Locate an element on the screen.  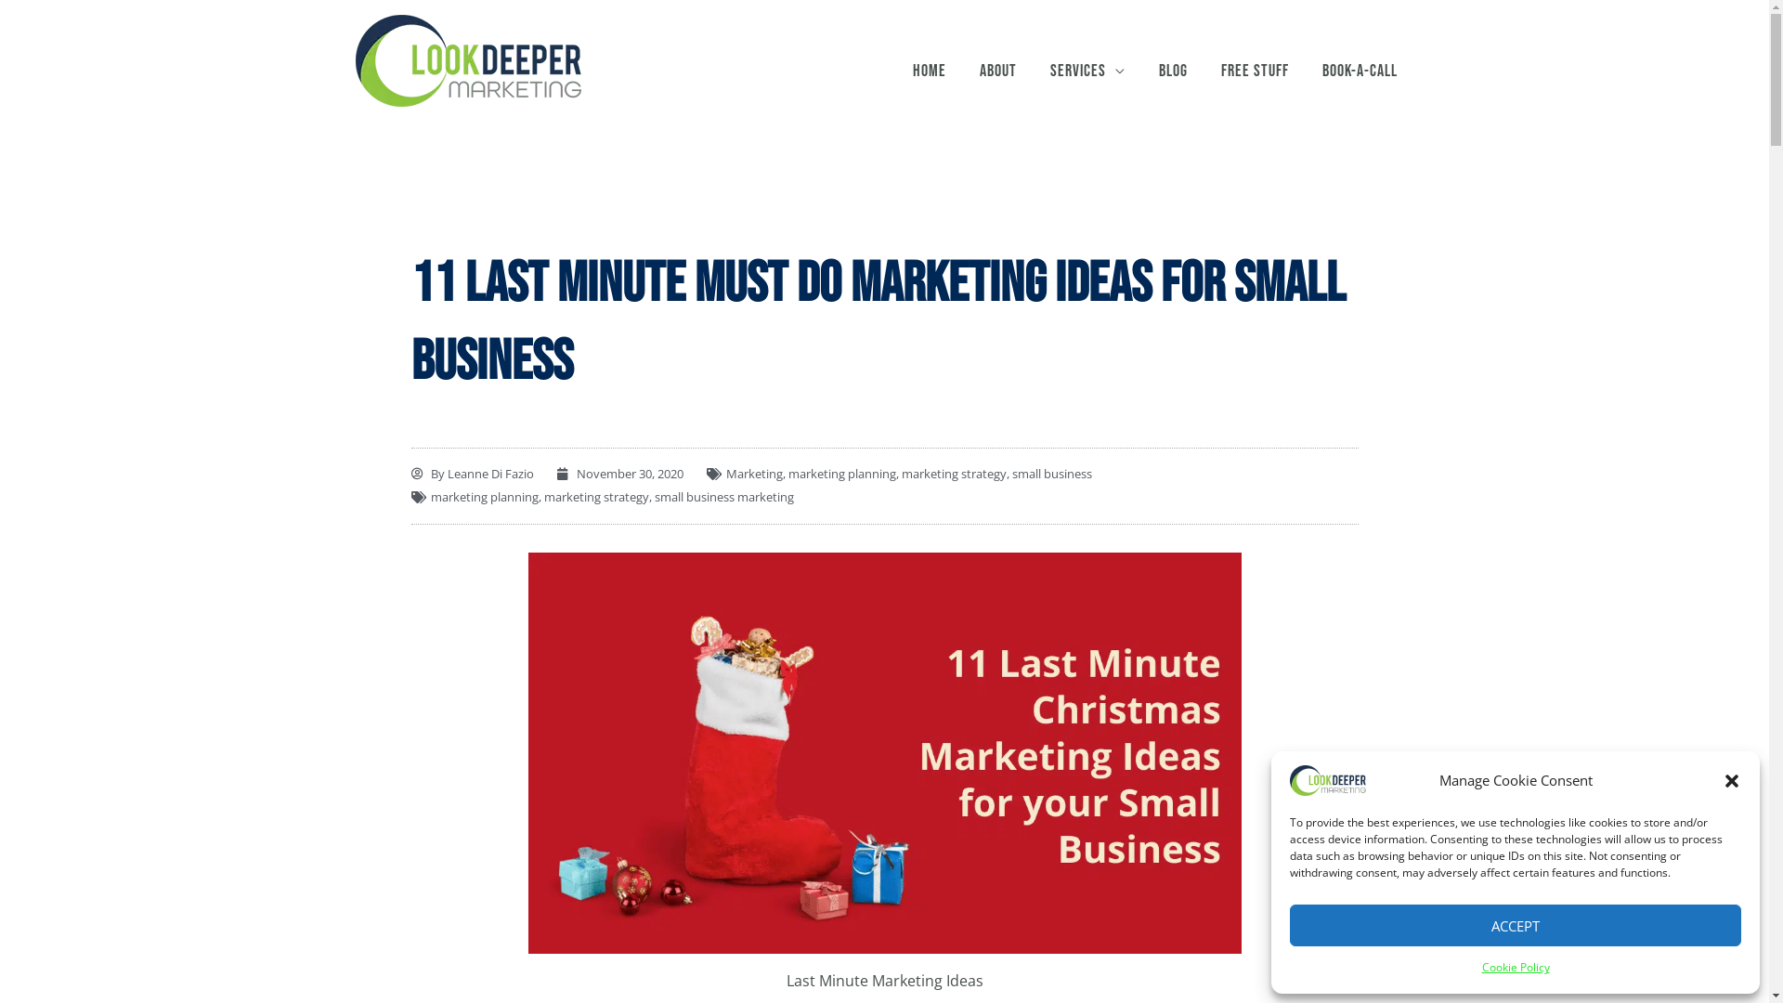
Marketing is located at coordinates (754, 473).